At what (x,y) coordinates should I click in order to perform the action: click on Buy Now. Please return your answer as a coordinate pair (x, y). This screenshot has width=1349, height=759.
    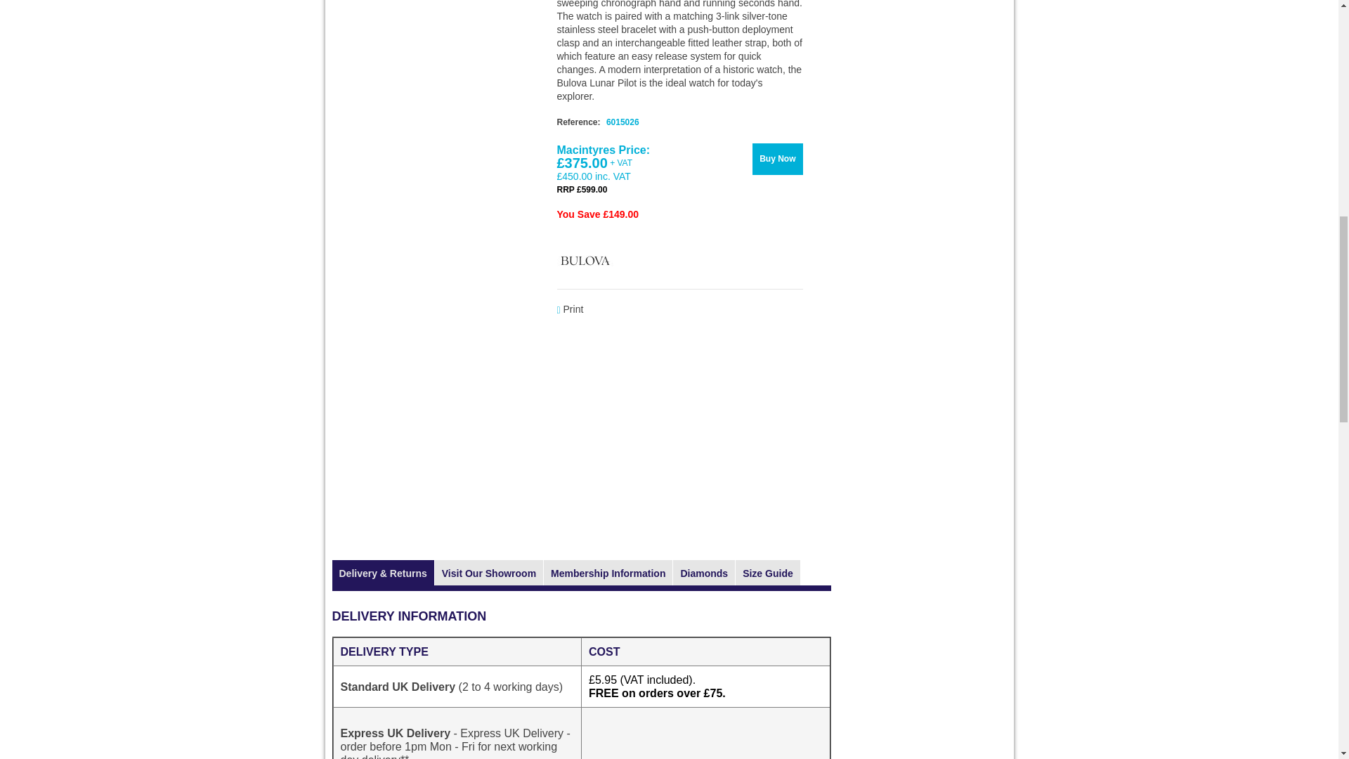
    Looking at the image, I should click on (777, 159).